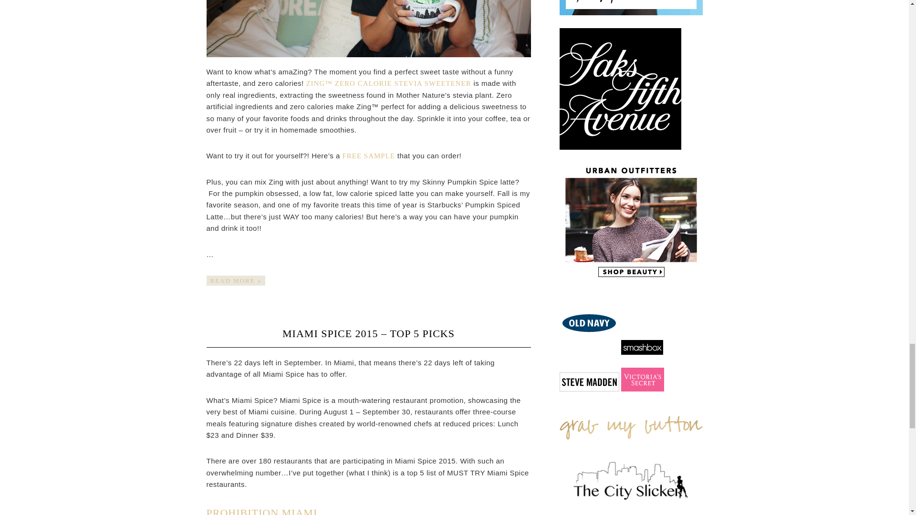 This screenshot has height=515, width=916. What do you see at coordinates (631, 480) in the screenshot?
I see `The City Slicker` at bounding box center [631, 480].